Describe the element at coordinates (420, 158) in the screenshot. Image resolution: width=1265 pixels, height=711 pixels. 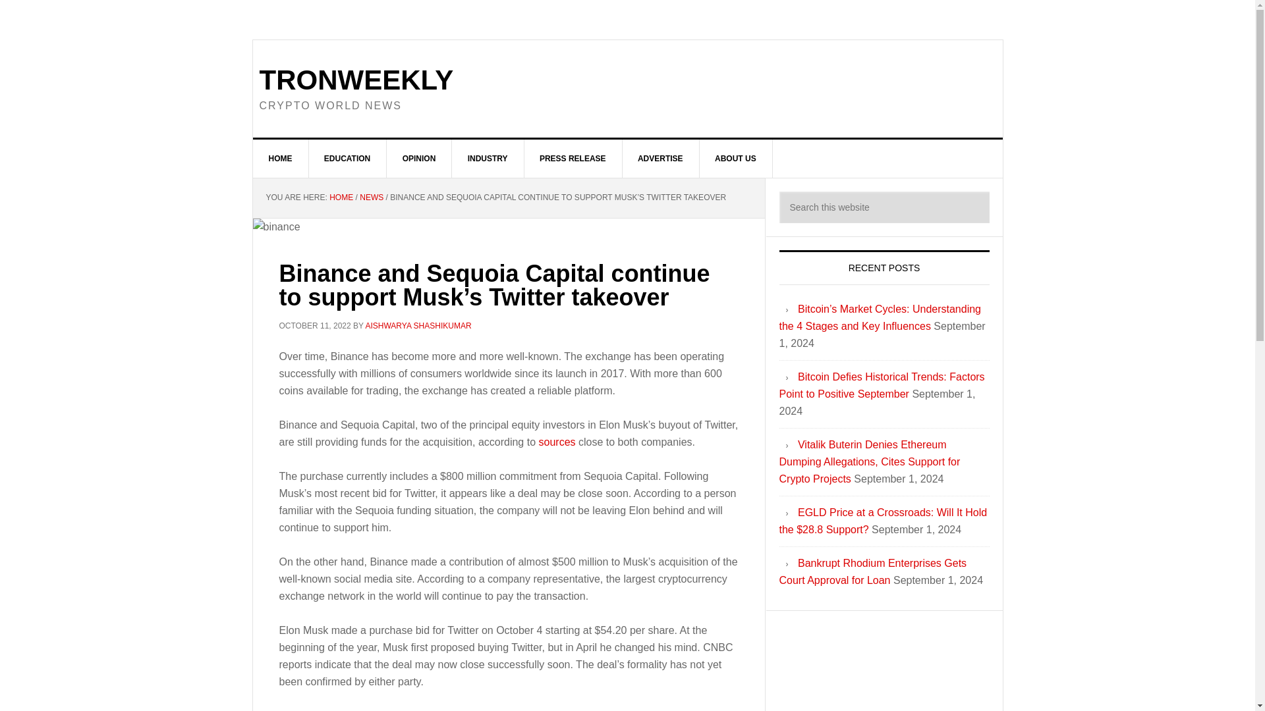
I see `OPINION` at that location.